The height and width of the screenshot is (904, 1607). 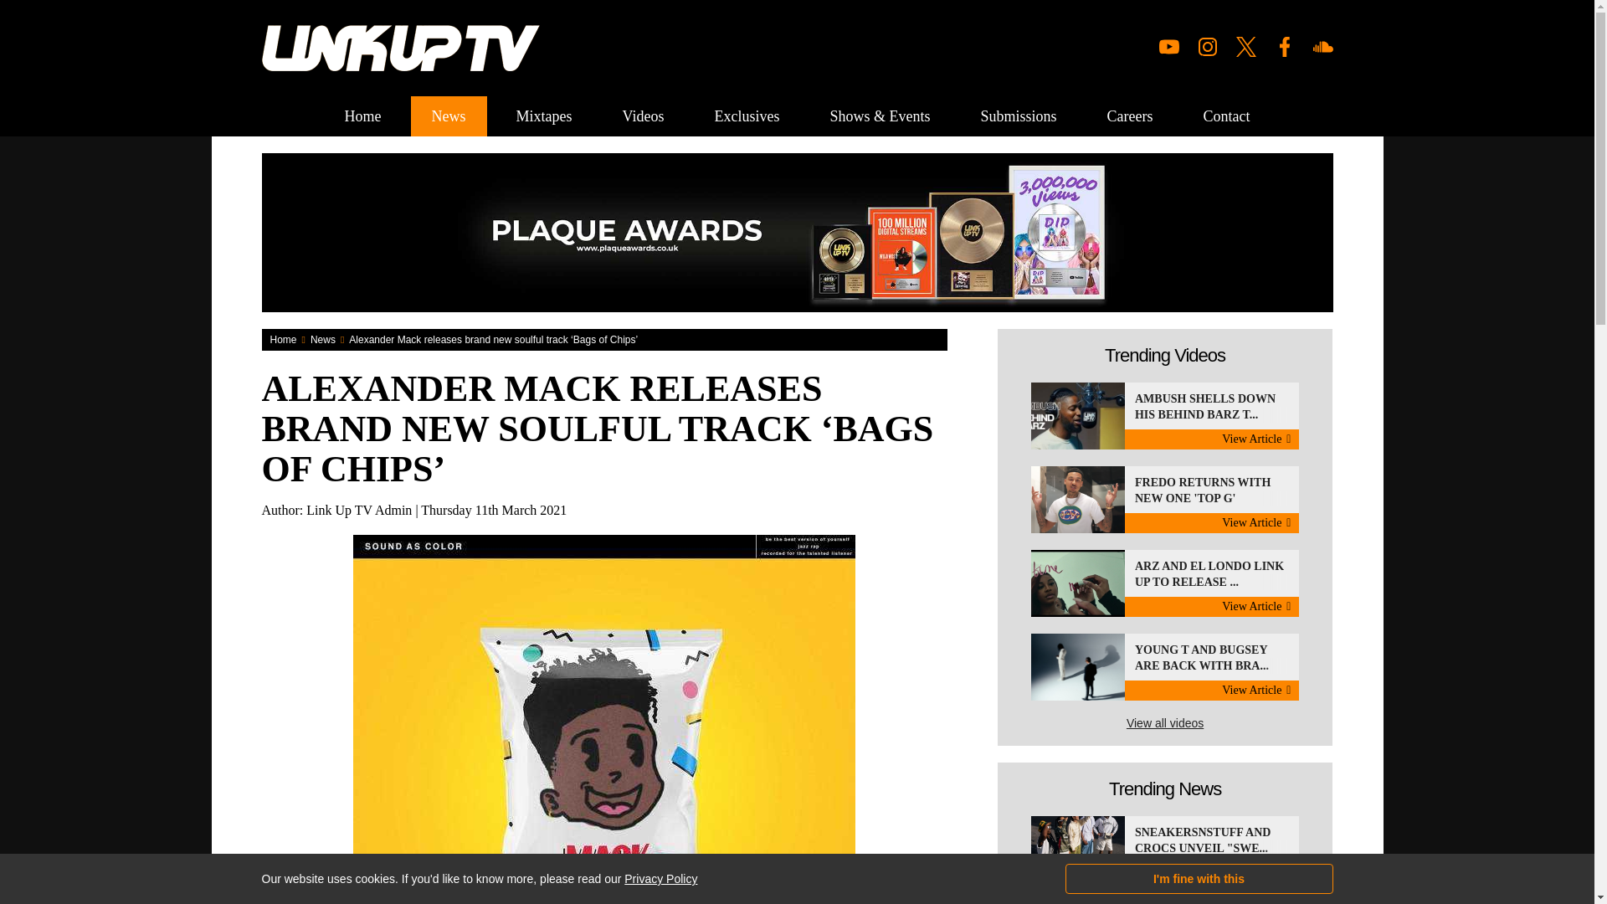 What do you see at coordinates (747, 116) in the screenshot?
I see `Contact` at bounding box center [747, 116].